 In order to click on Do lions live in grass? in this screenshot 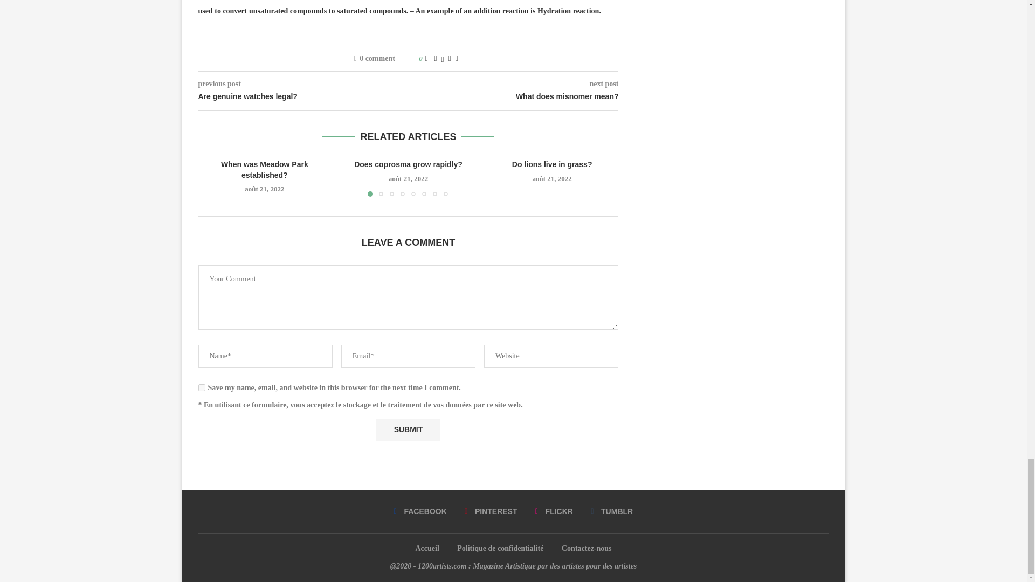, I will do `click(552, 164)`.